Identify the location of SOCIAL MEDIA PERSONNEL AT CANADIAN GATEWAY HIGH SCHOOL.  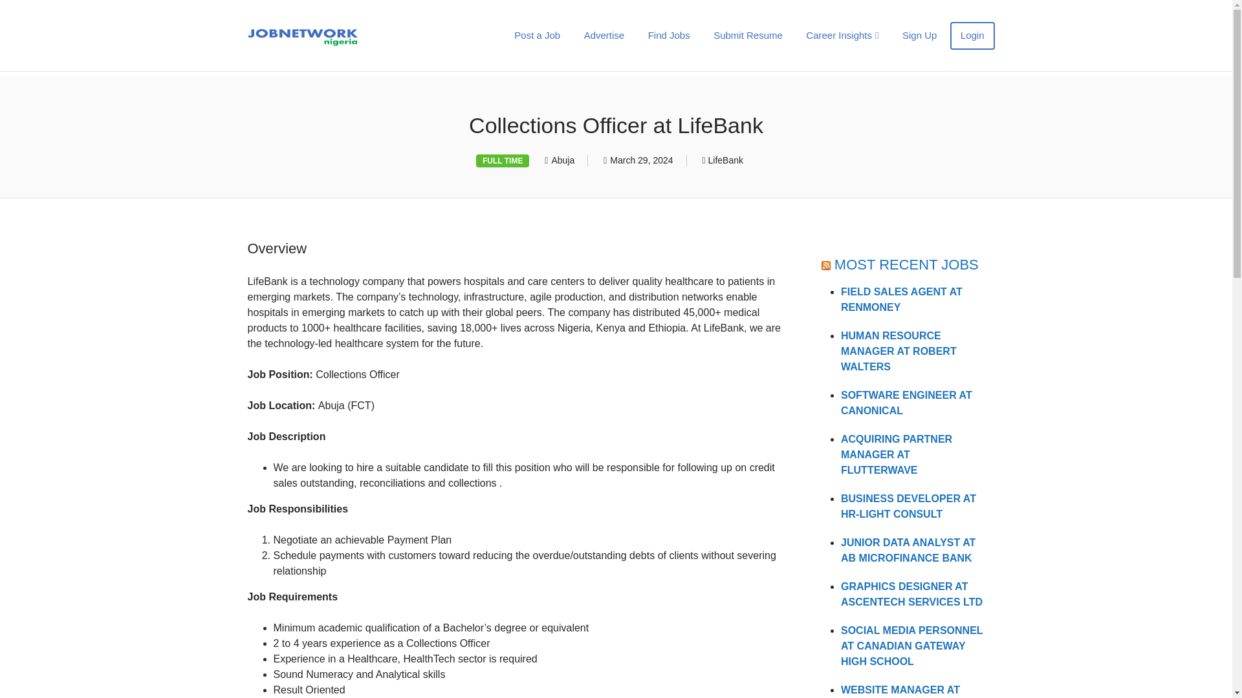
(911, 646).